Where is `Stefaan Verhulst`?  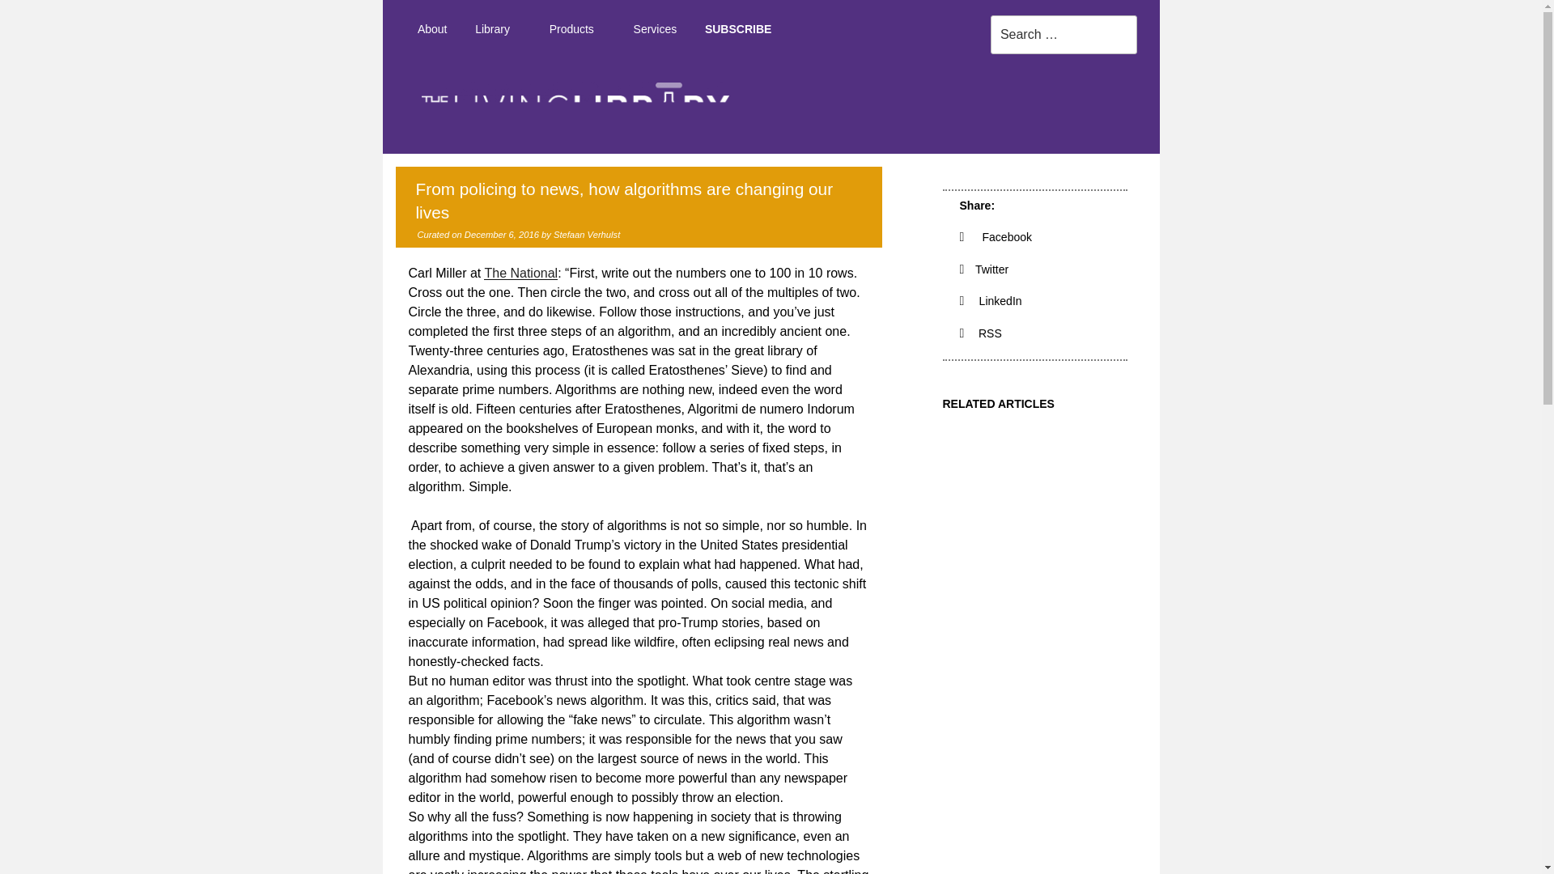 Stefaan Verhulst is located at coordinates (586, 235).